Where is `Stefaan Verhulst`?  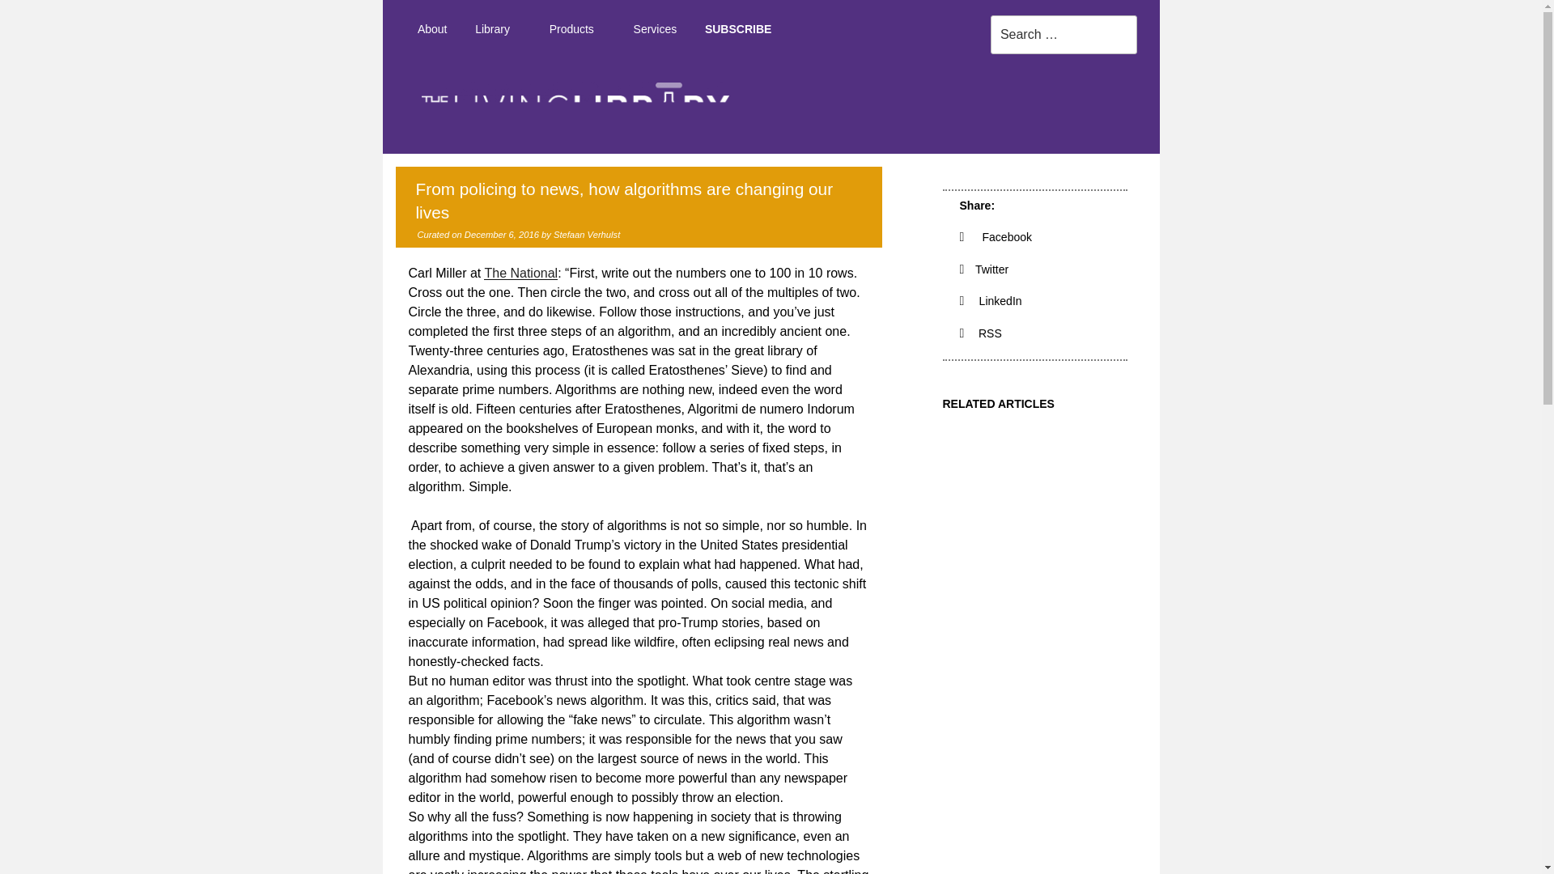 Stefaan Verhulst is located at coordinates (586, 235).